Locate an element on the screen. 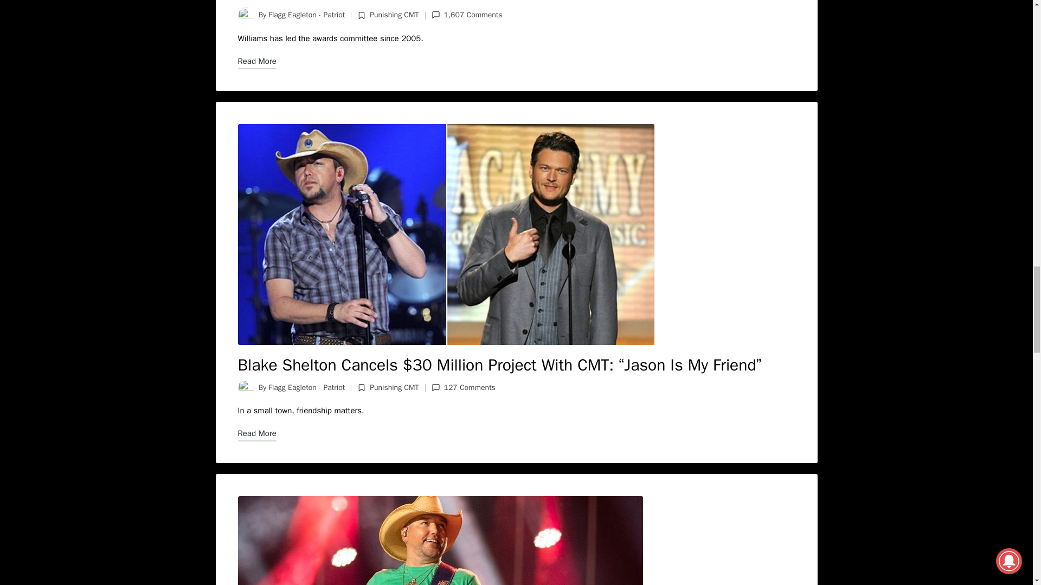  View all posts by Flagg Eagleton - Patriot is located at coordinates (306, 15).